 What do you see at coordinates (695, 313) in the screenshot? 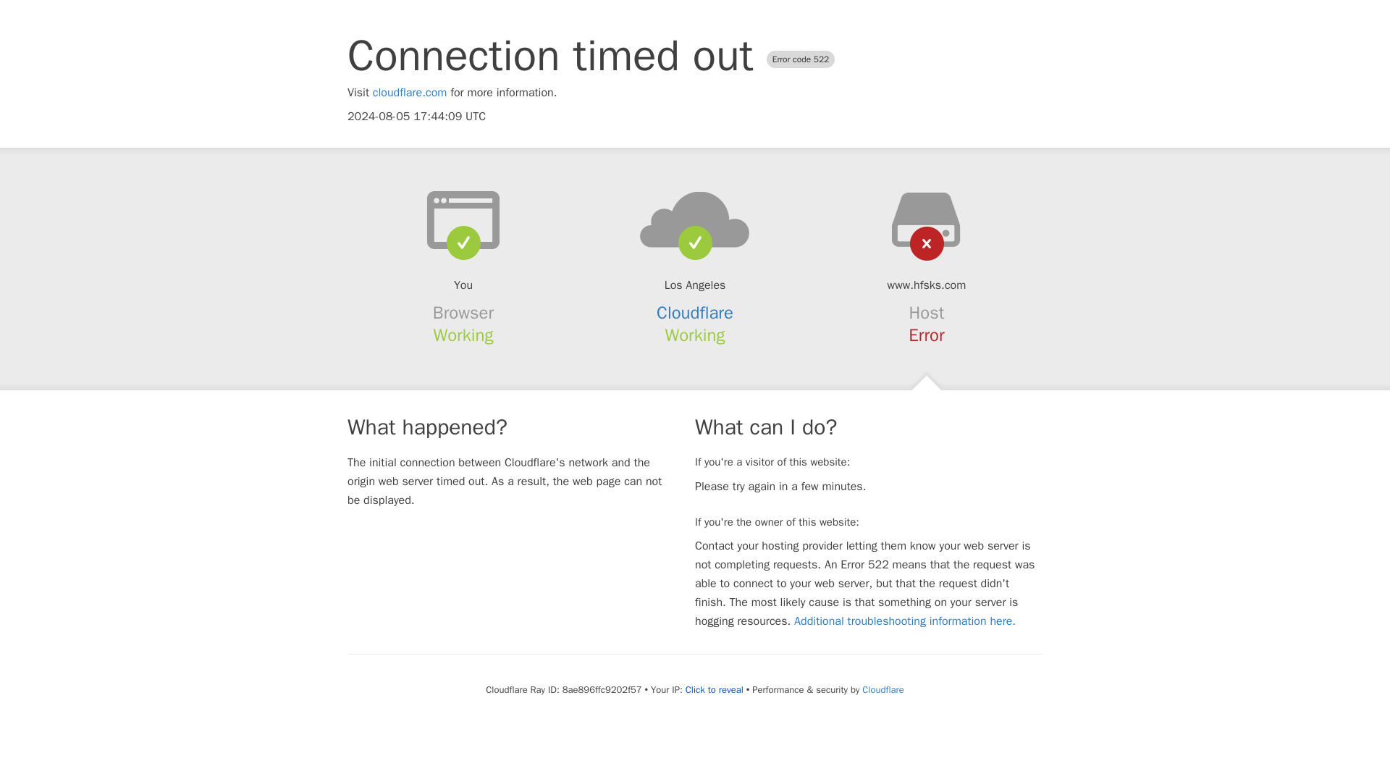
I see `Cloudflare` at bounding box center [695, 313].